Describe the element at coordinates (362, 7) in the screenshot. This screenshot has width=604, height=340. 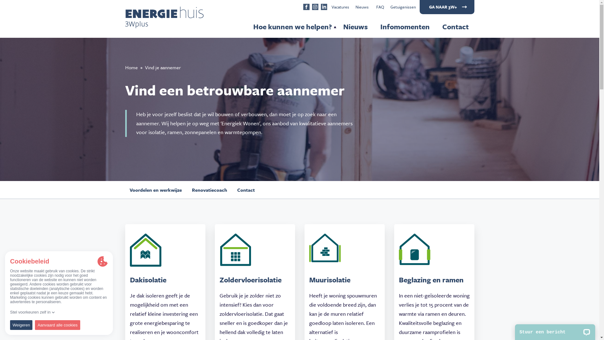
I see `Nieuws` at that location.